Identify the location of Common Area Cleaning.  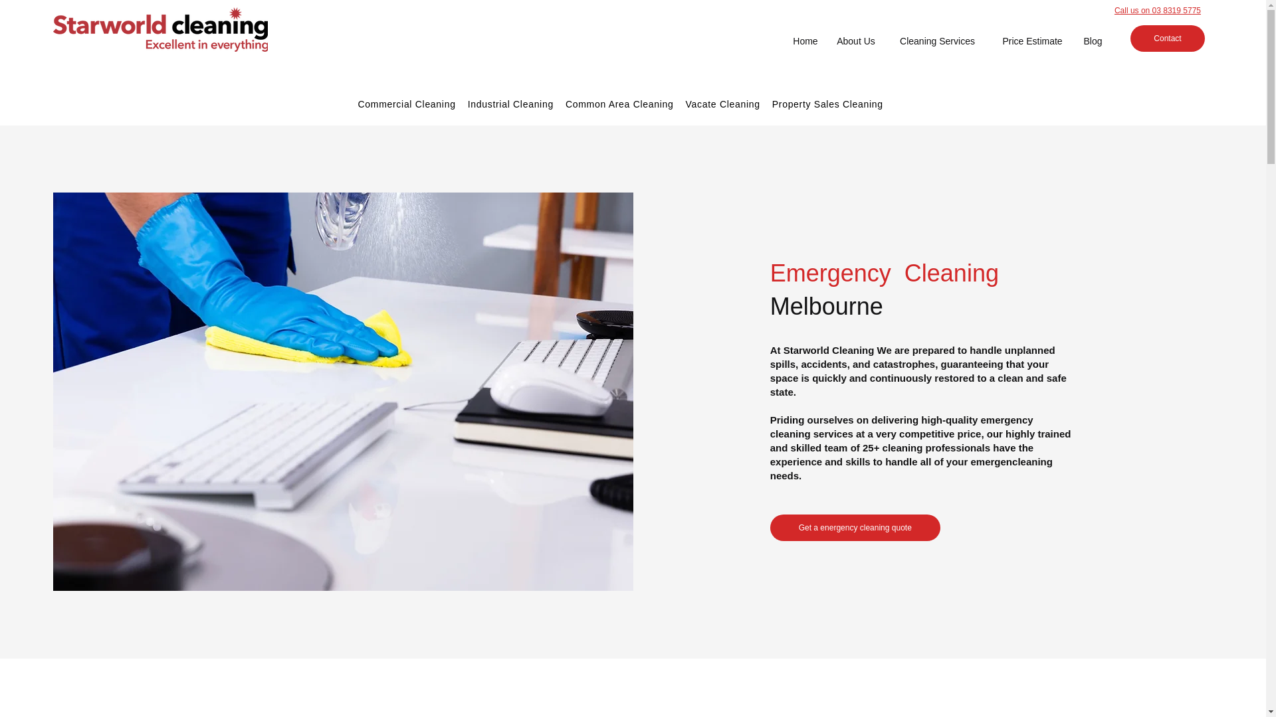
(619, 104).